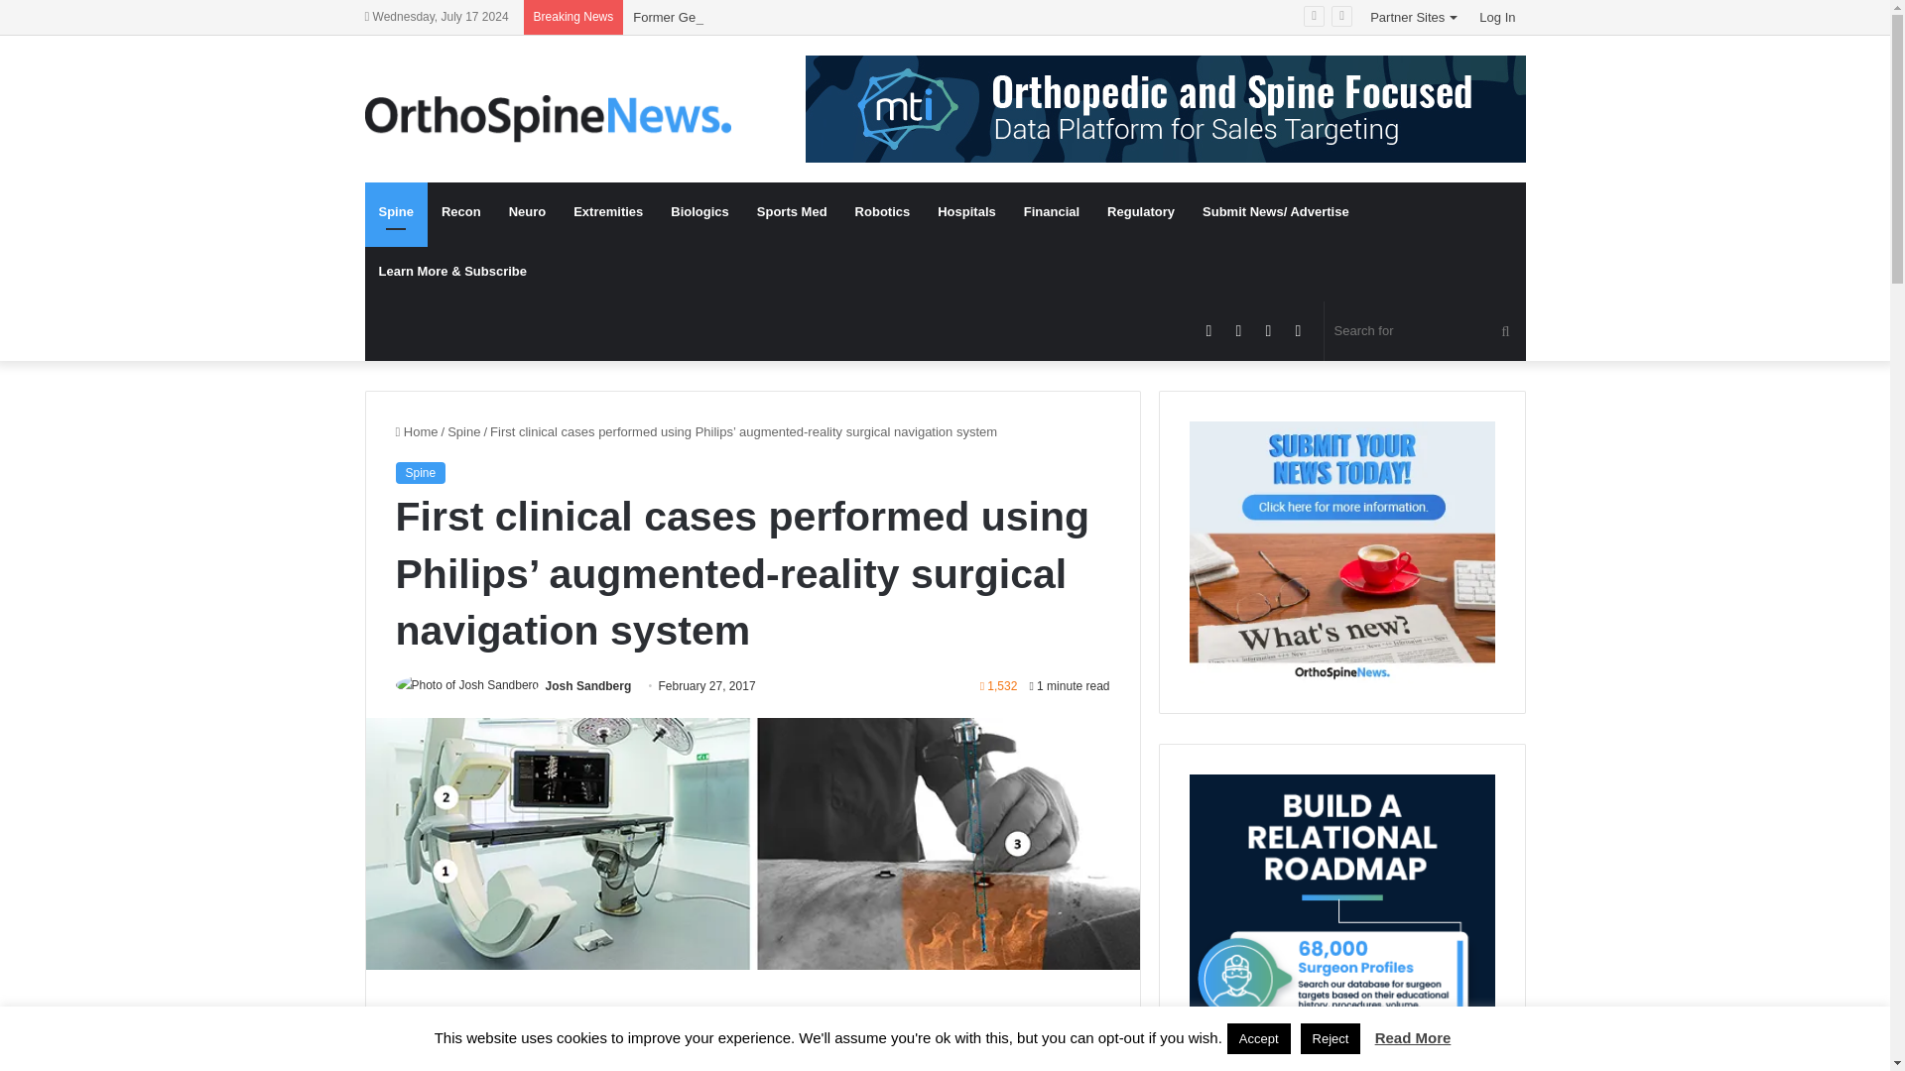 The image size is (1905, 1071). I want to click on Financial, so click(1052, 212).